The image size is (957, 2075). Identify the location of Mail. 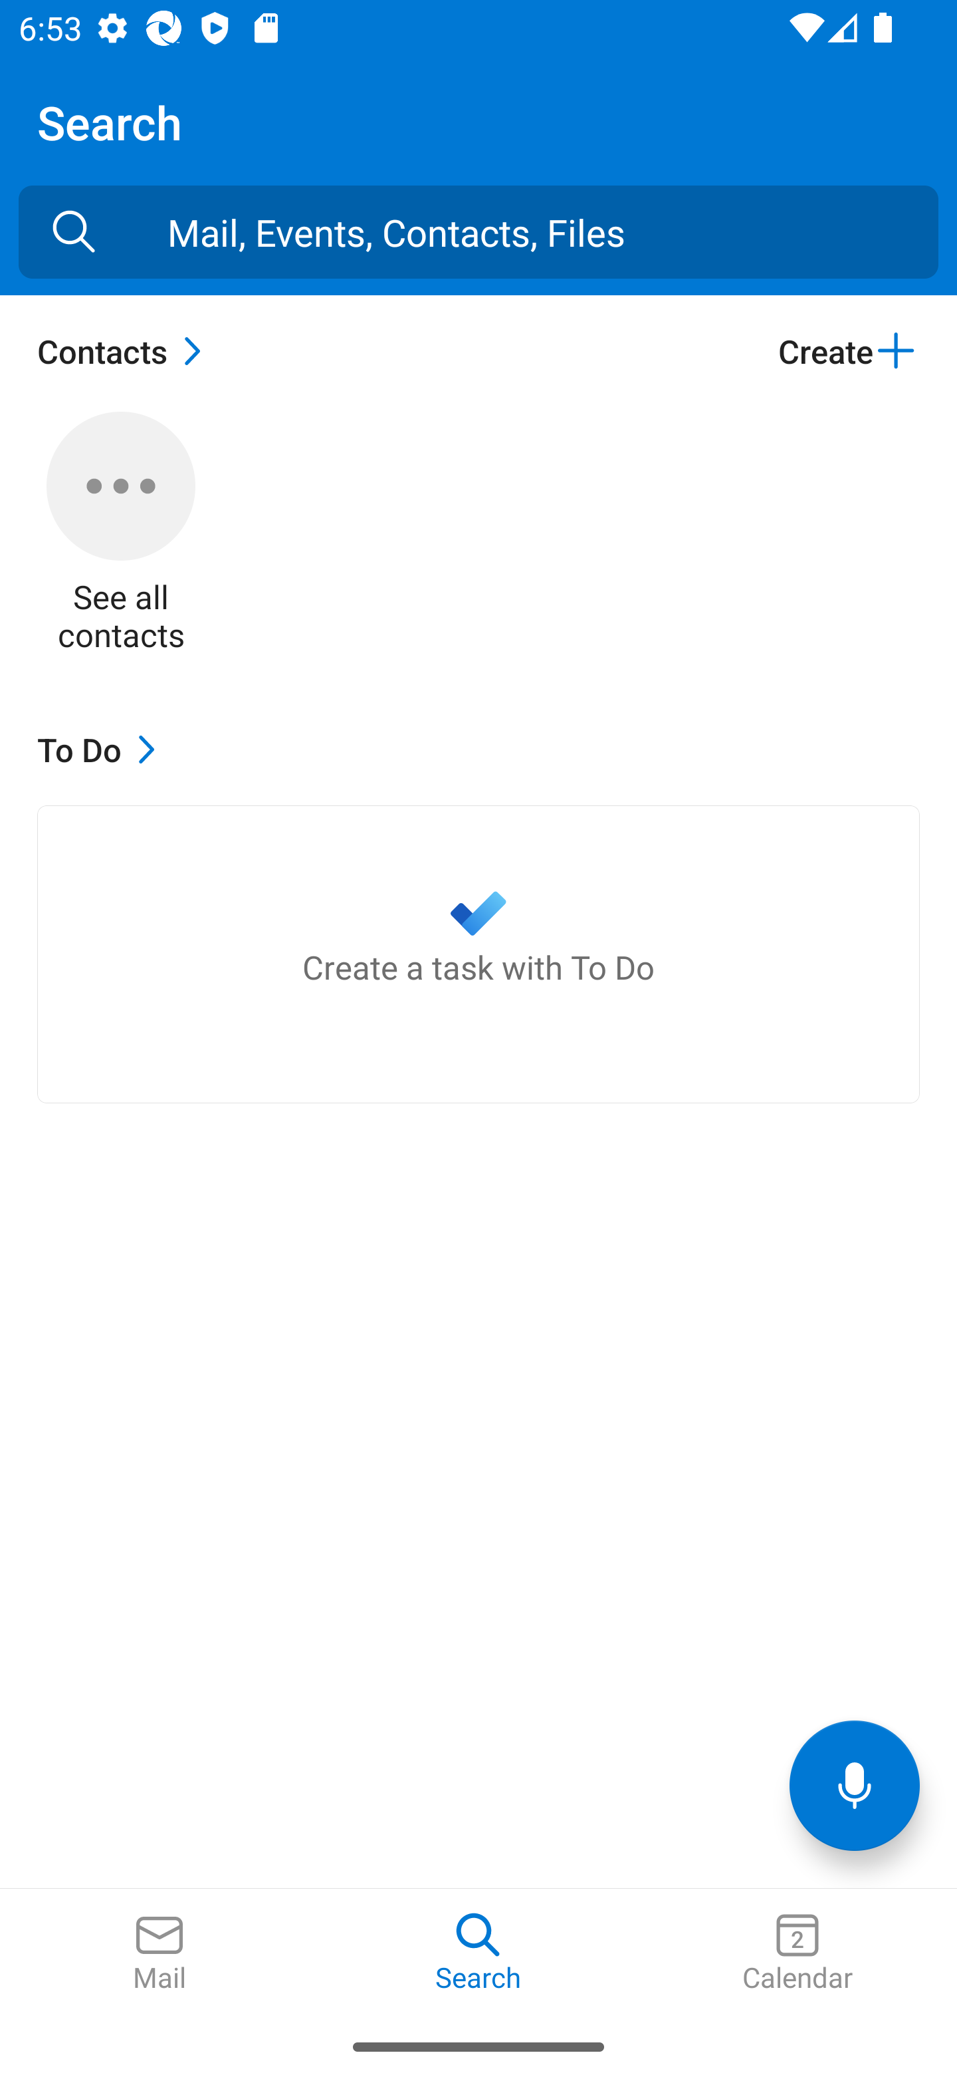
(159, 1953).